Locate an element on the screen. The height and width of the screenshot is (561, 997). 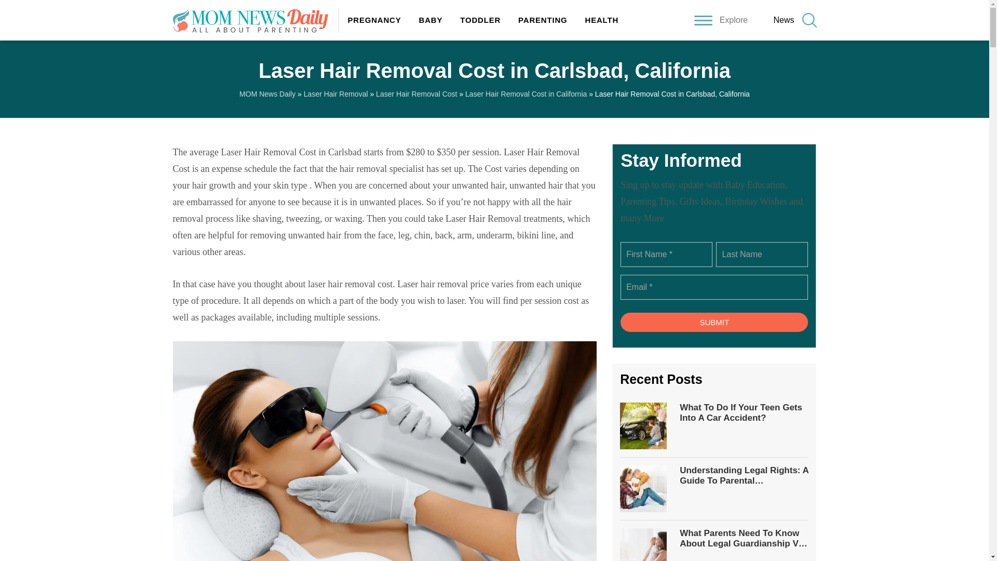
TODDLER is located at coordinates (480, 20).